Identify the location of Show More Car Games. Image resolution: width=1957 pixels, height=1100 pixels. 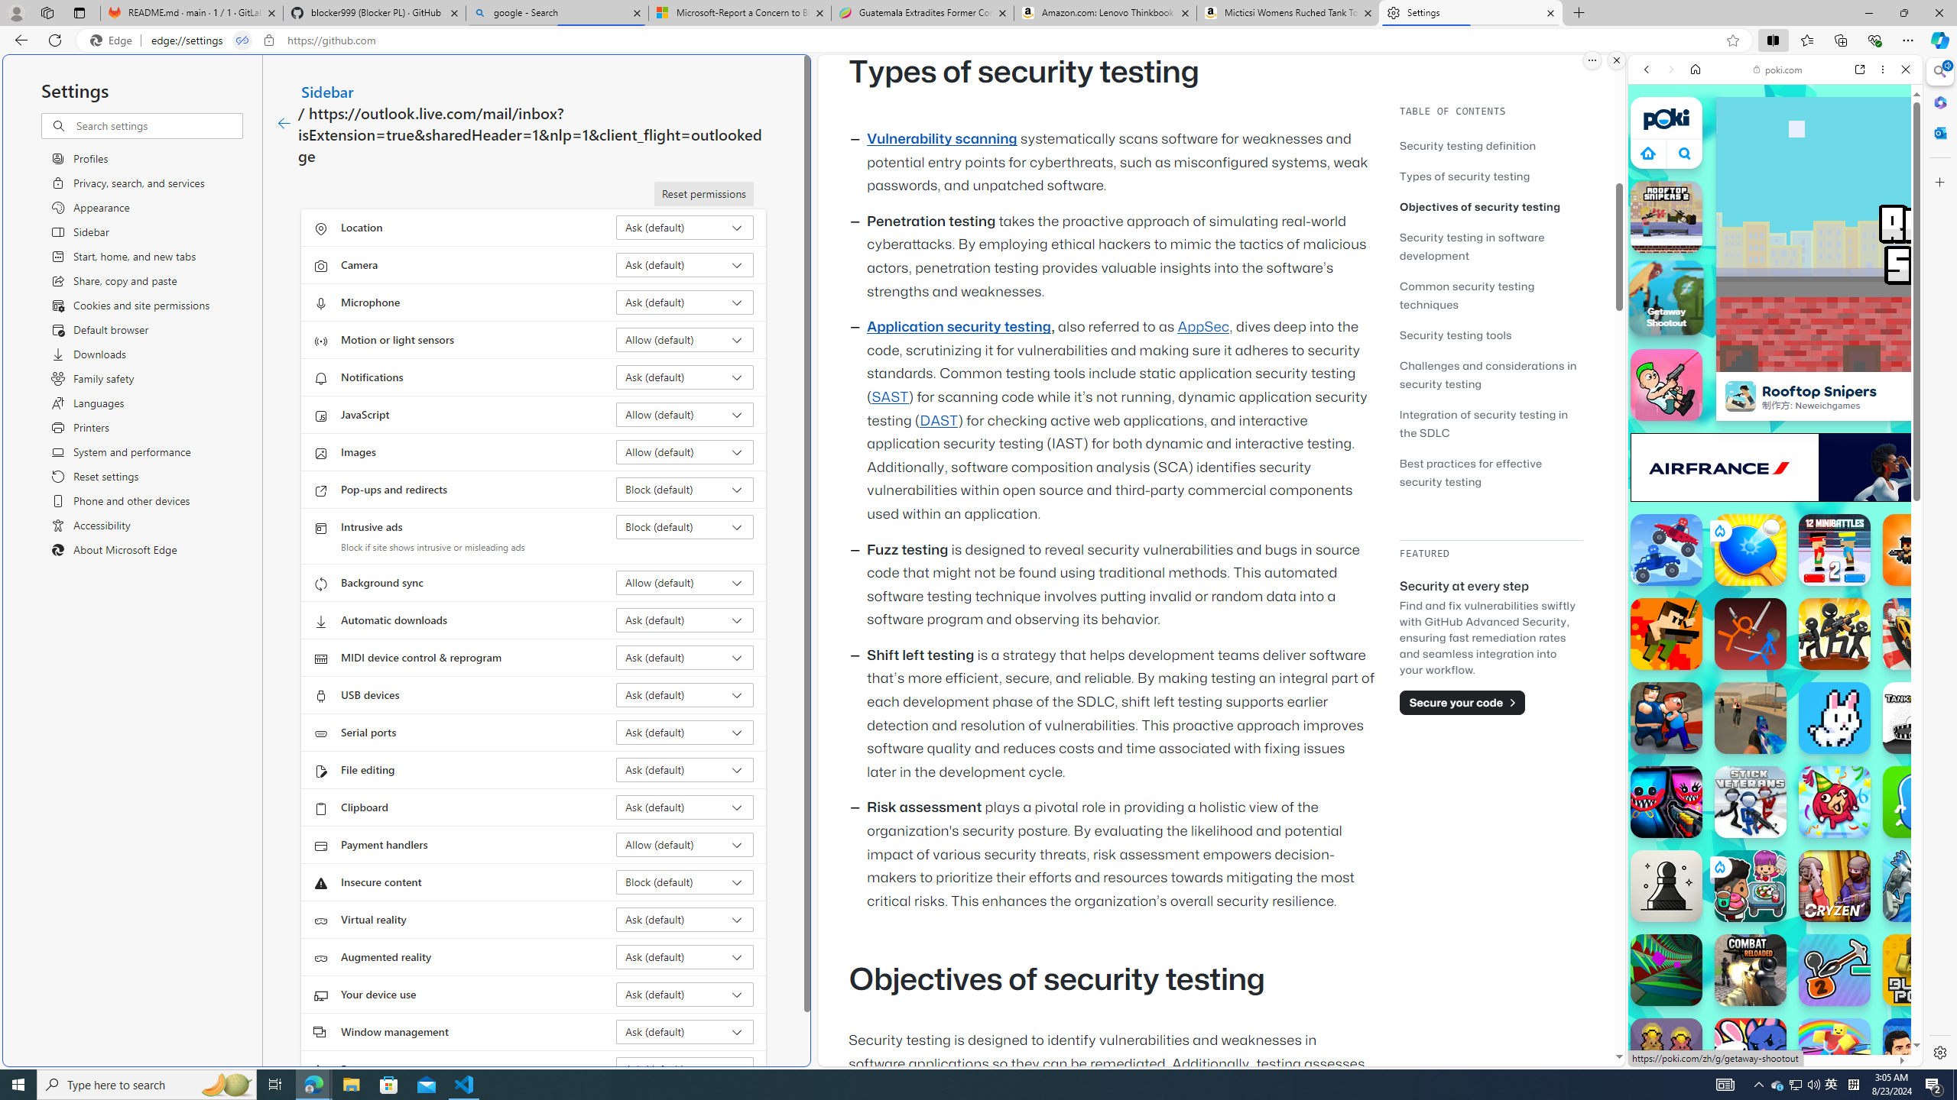
(1868, 361).